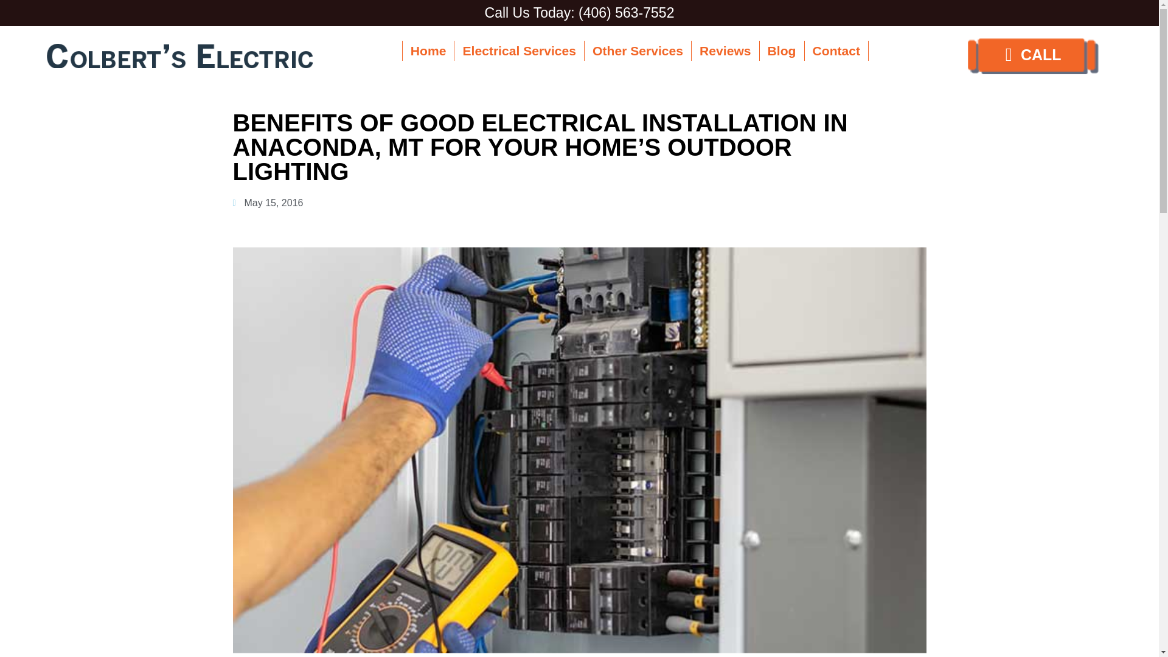 This screenshot has width=1168, height=657. I want to click on May 15, 2016, so click(268, 203).